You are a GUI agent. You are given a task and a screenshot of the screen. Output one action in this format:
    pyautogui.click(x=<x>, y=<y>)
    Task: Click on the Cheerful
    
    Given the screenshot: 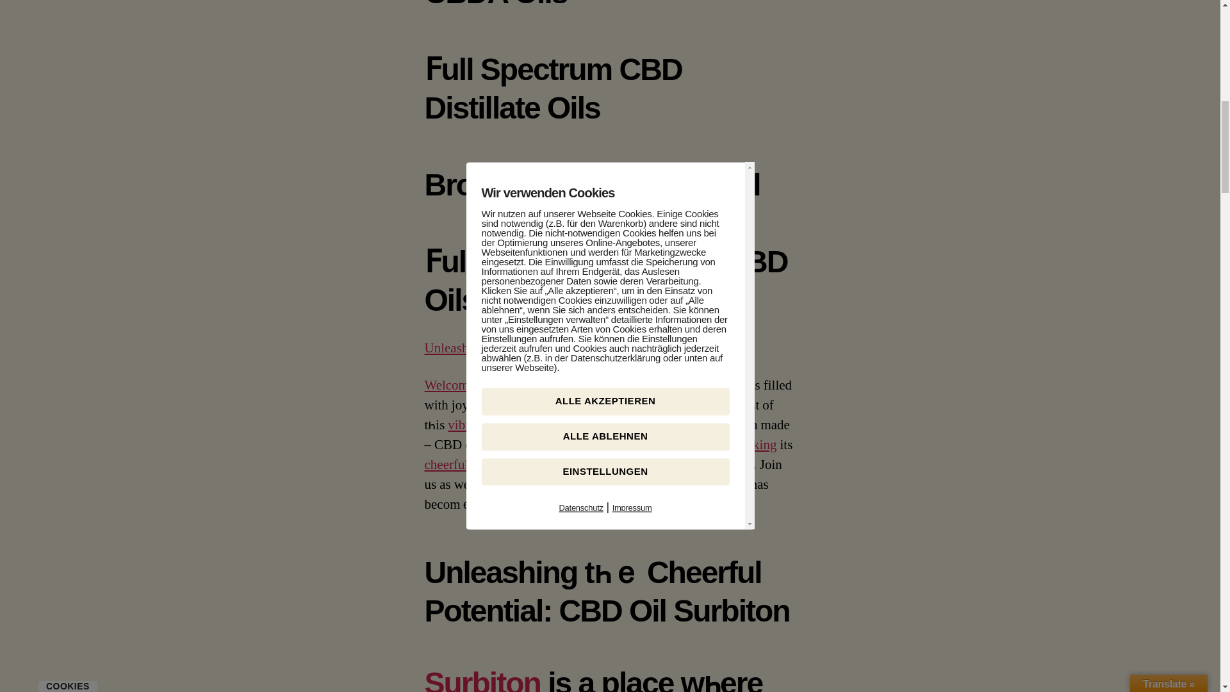 What is the action you would take?
    pyautogui.click(x=532, y=349)
    